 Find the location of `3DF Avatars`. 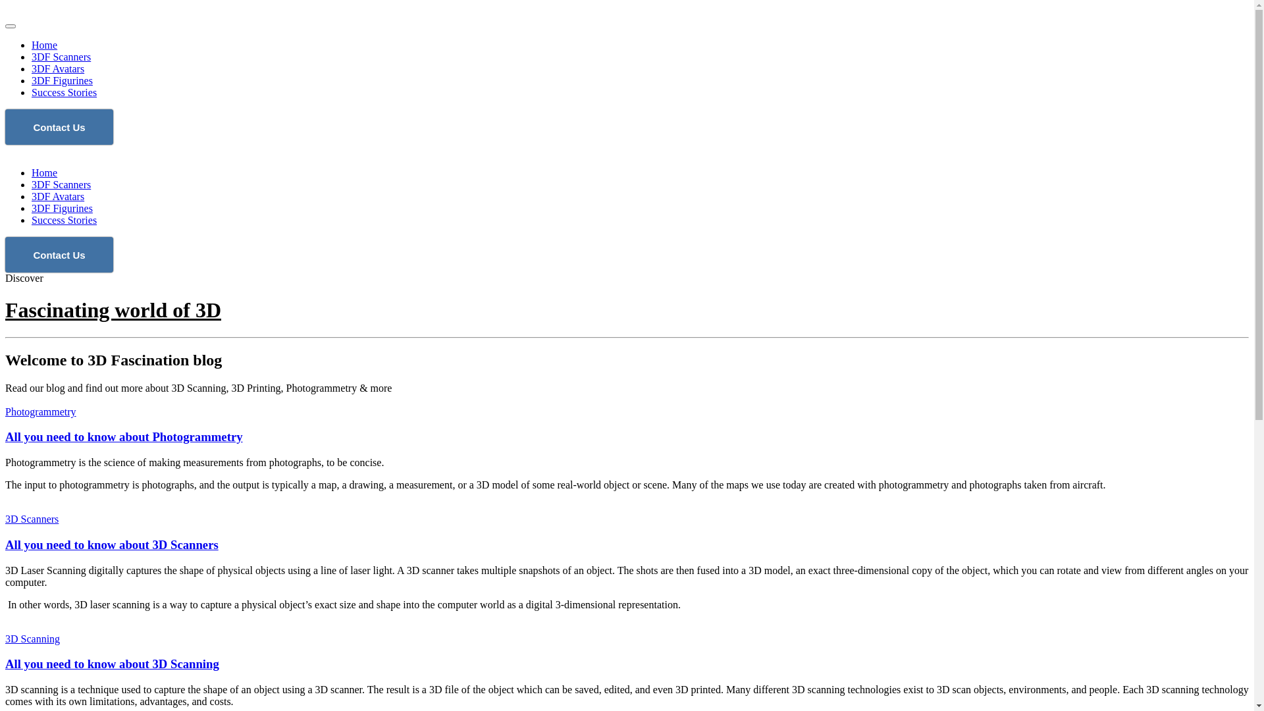

3DF Avatars is located at coordinates (58, 196).